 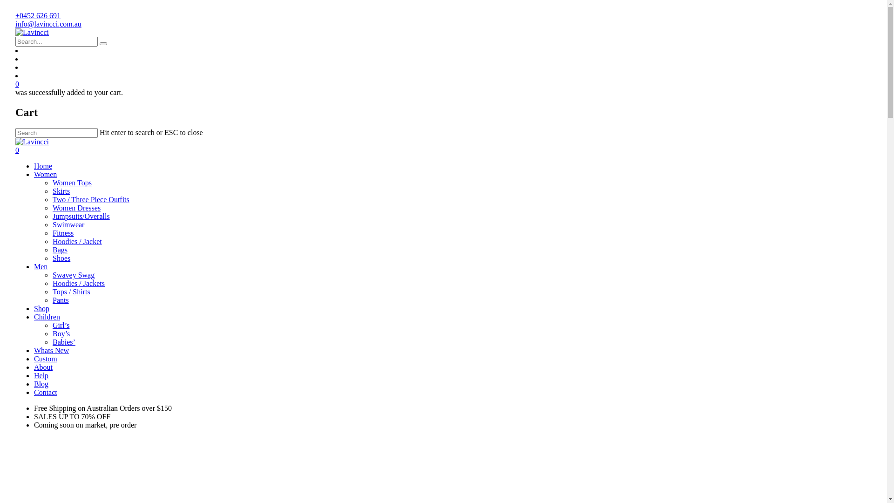 What do you see at coordinates (79, 283) in the screenshot?
I see `Hoodies / Jackets` at bounding box center [79, 283].